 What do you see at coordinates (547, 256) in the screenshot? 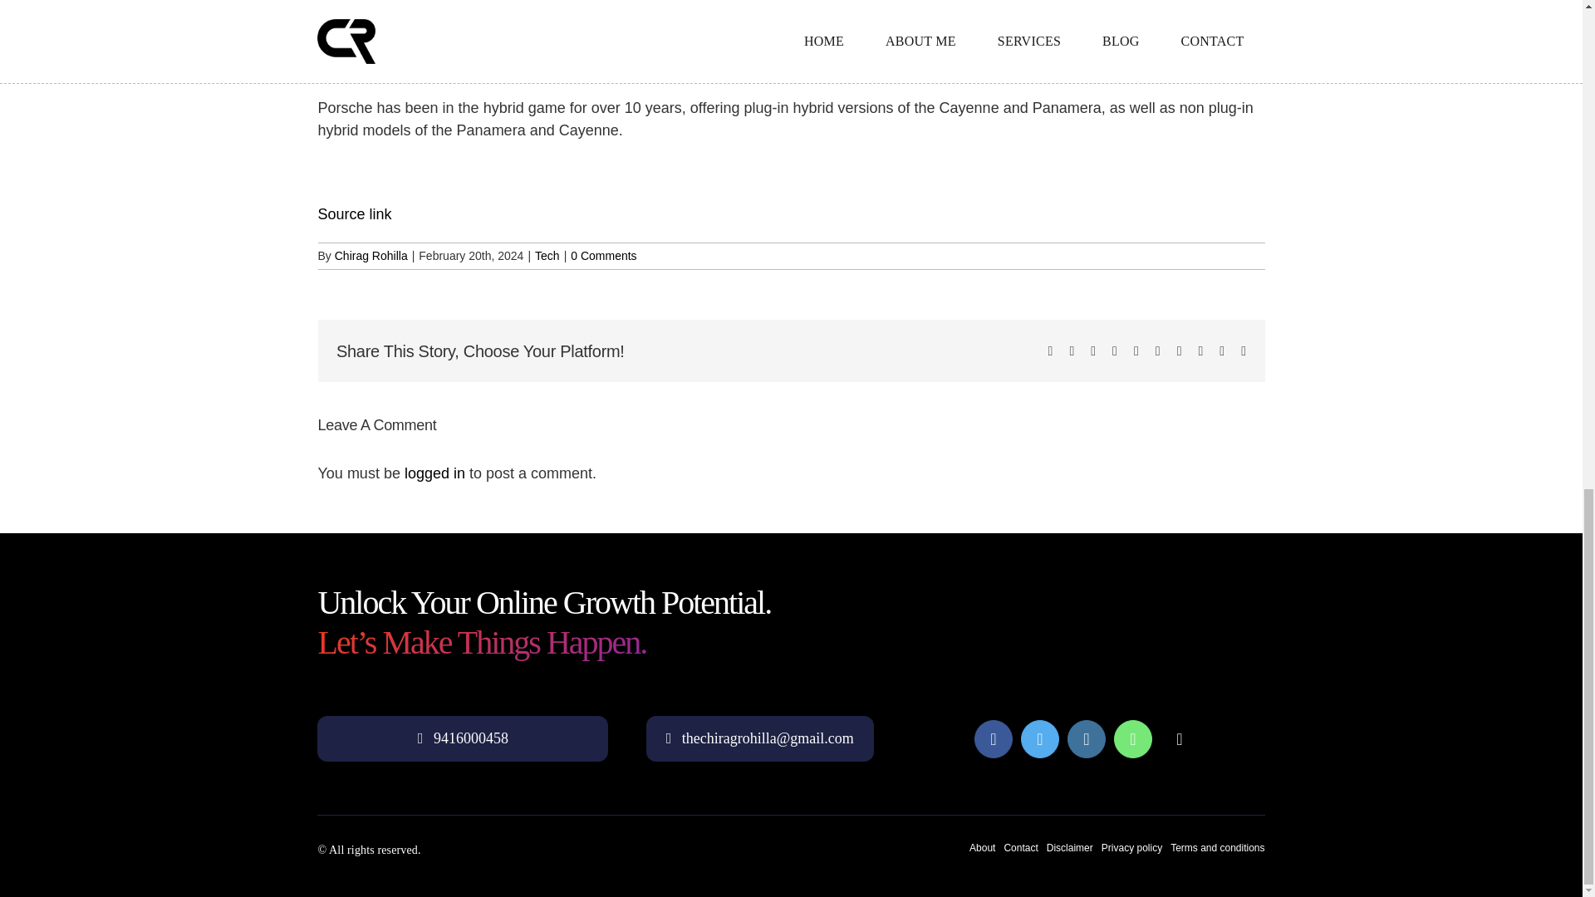
I see `Tech` at bounding box center [547, 256].